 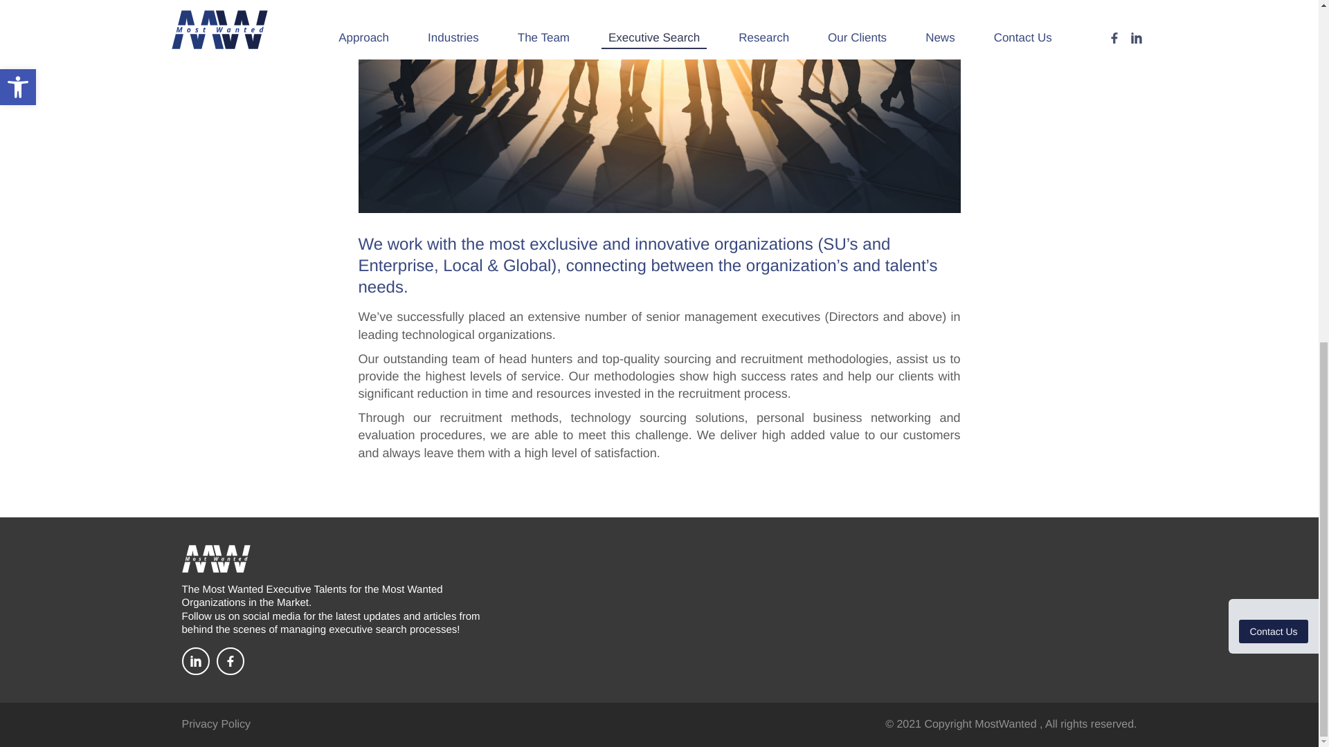 What do you see at coordinates (1273, 7) in the screenshot?
I see `Contact Us` at bounding box center [1273, 7].